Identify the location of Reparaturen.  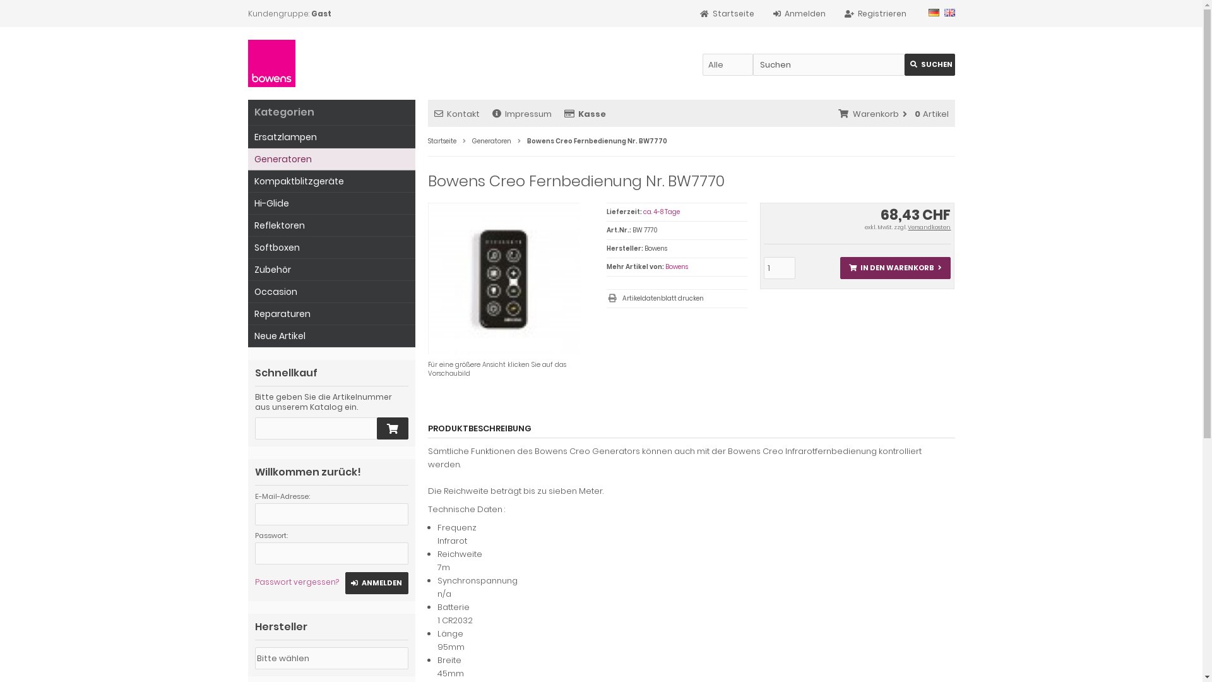
(331, 314).